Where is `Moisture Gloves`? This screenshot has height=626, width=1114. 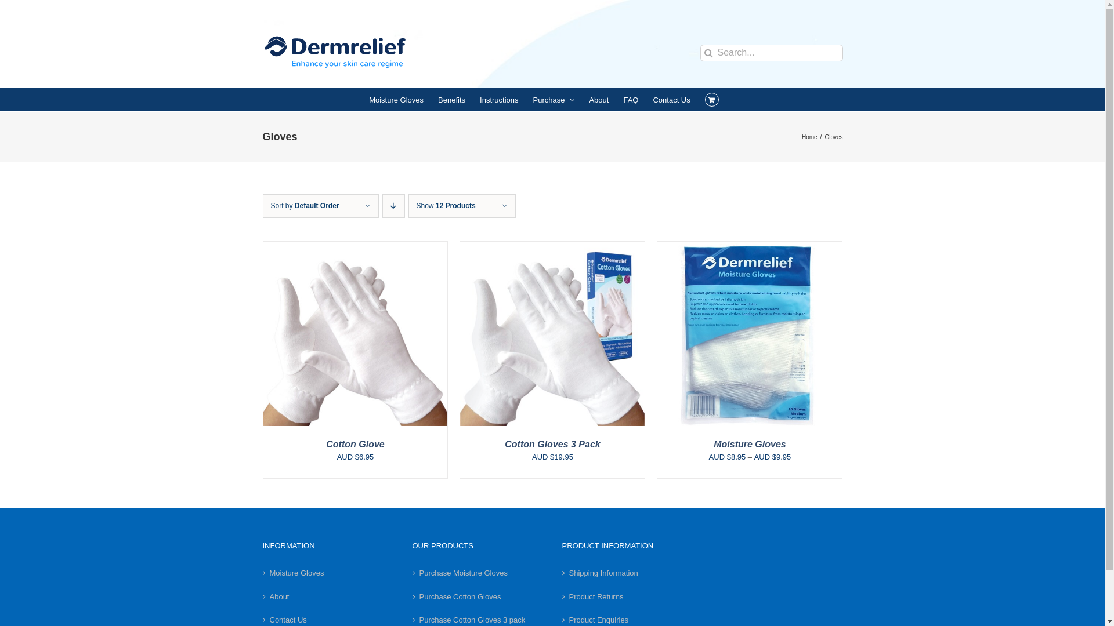 Moisture Gloves is located at coordinates (396, 100).